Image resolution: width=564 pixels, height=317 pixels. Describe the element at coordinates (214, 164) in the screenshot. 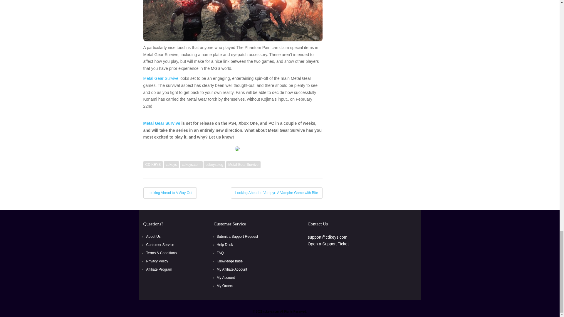

I see `cdkeysblog` at that location.